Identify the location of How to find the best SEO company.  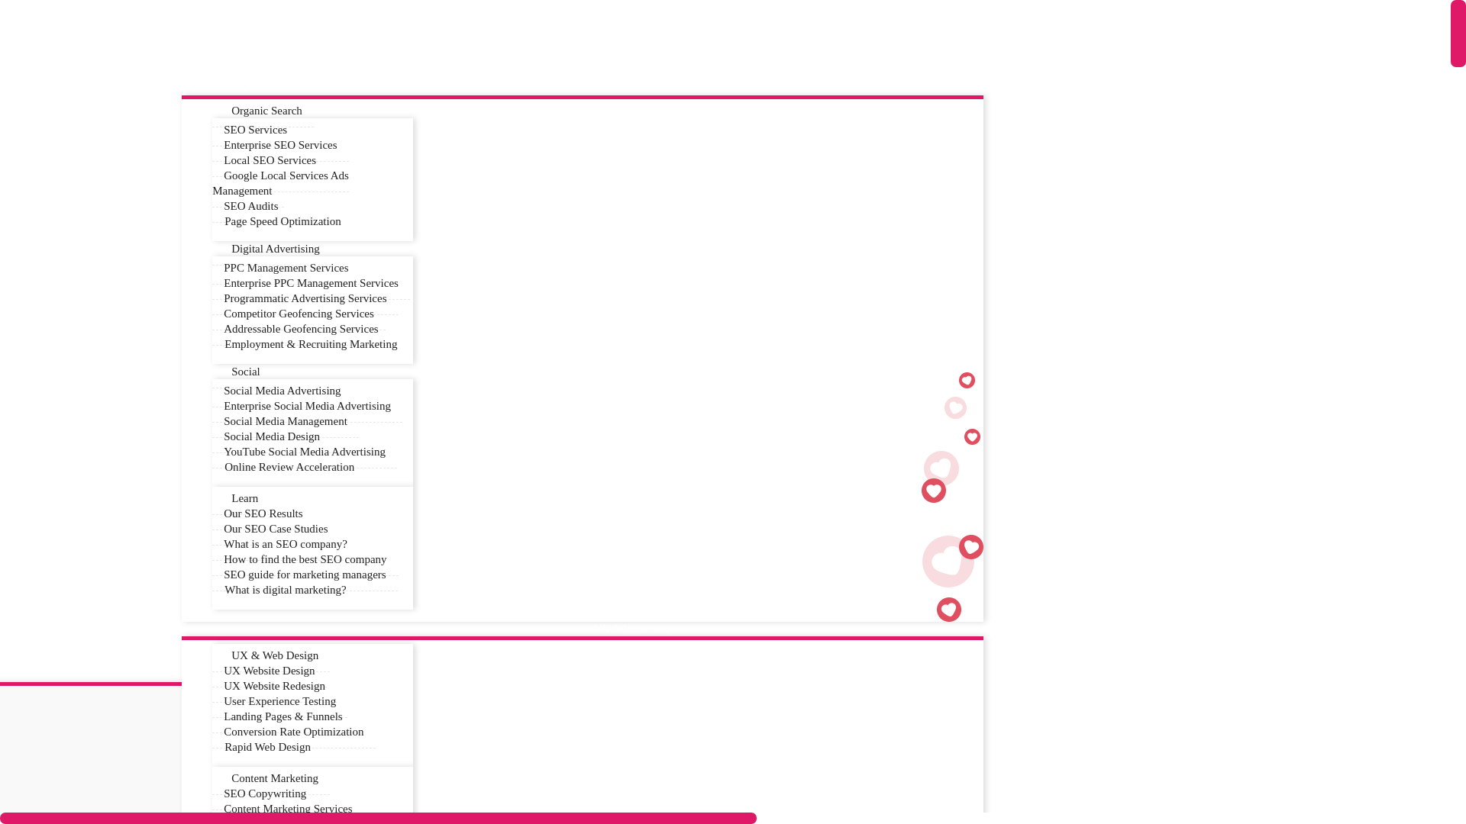
(305, 560).